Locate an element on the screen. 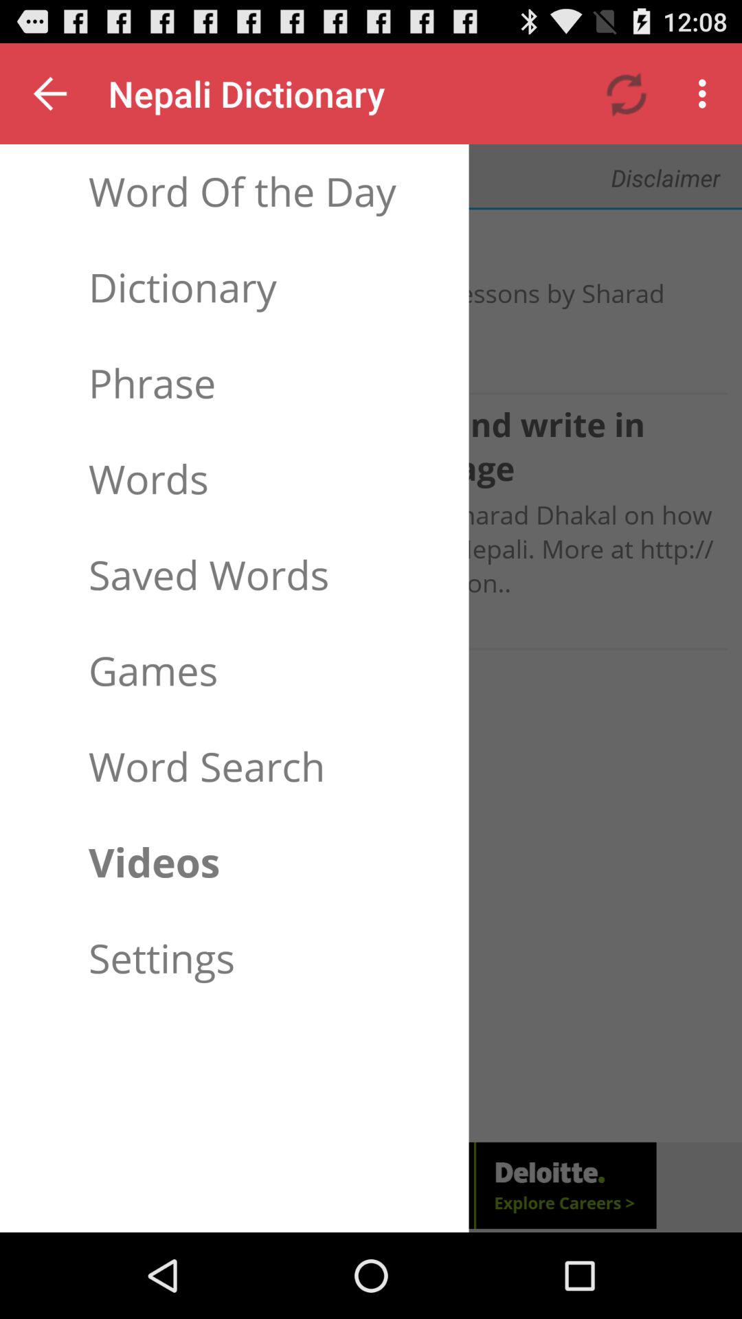  the three vertical dot icon at the top right corner is located at coordinates (706, 93).